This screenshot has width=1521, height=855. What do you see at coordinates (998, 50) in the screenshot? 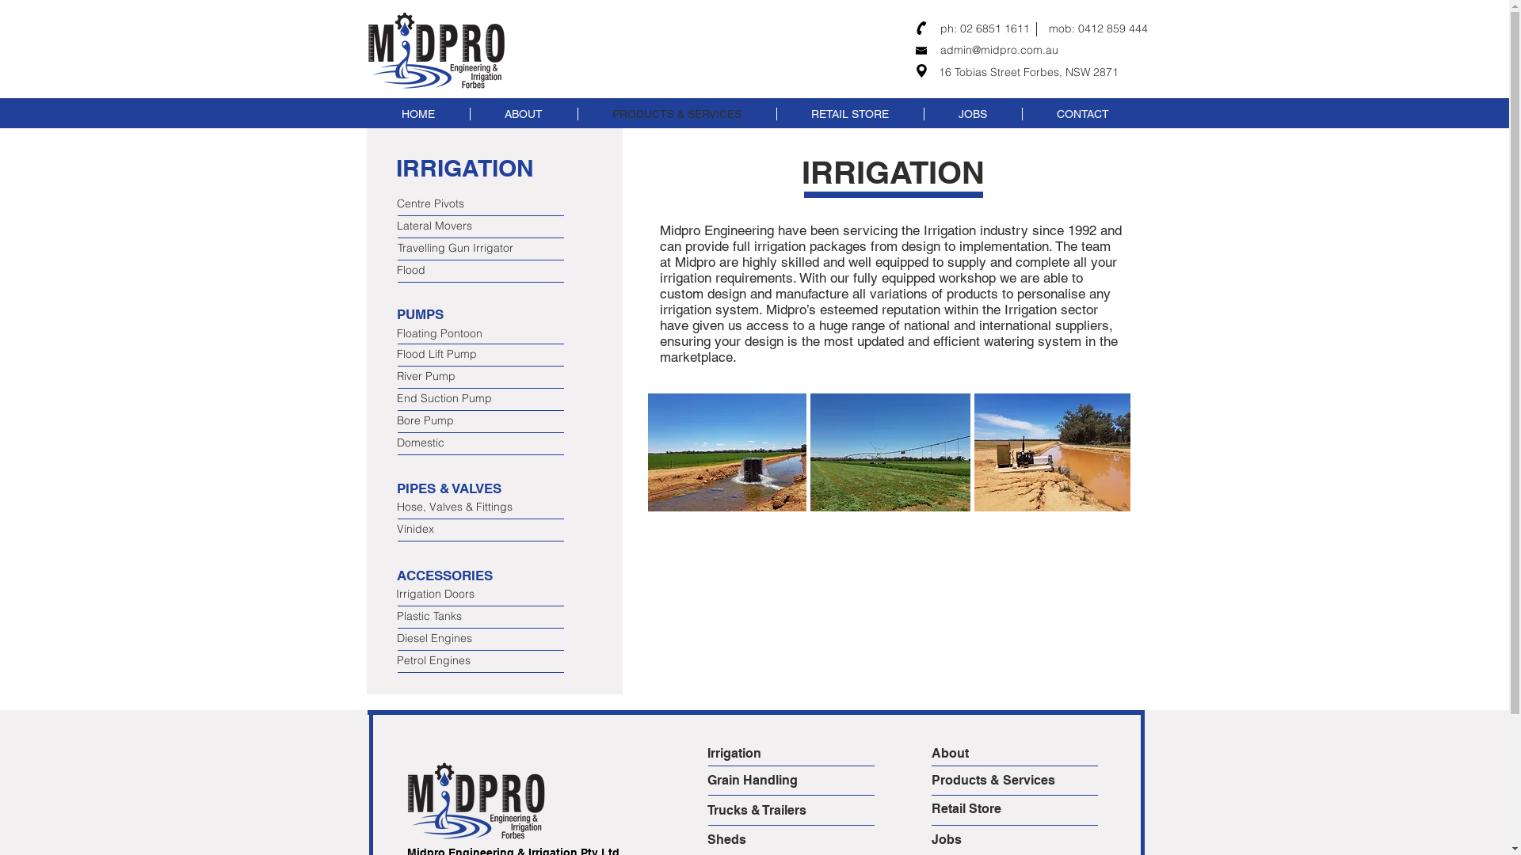
I see `admin@midpro.com.au` at bounding box center [998, 50].